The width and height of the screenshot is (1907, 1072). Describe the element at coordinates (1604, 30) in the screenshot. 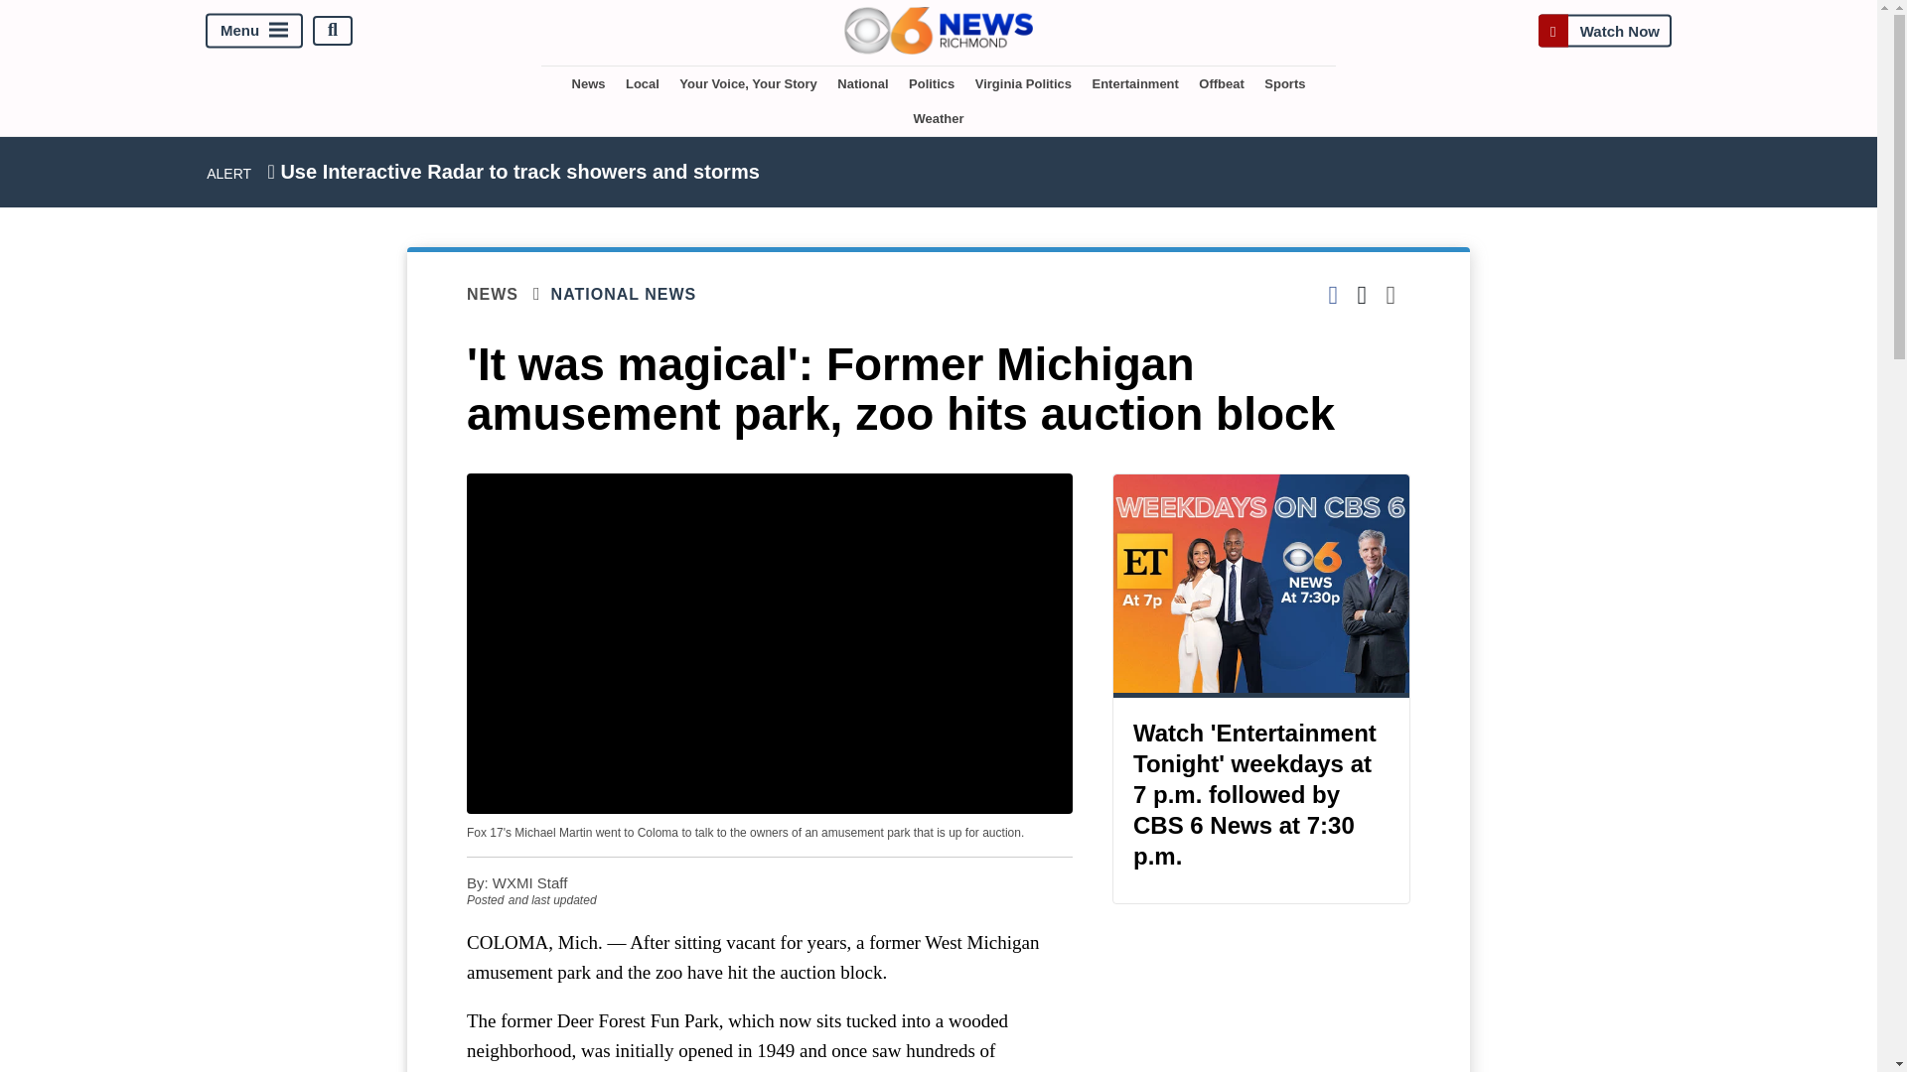

I see `Watch Now` at that location.